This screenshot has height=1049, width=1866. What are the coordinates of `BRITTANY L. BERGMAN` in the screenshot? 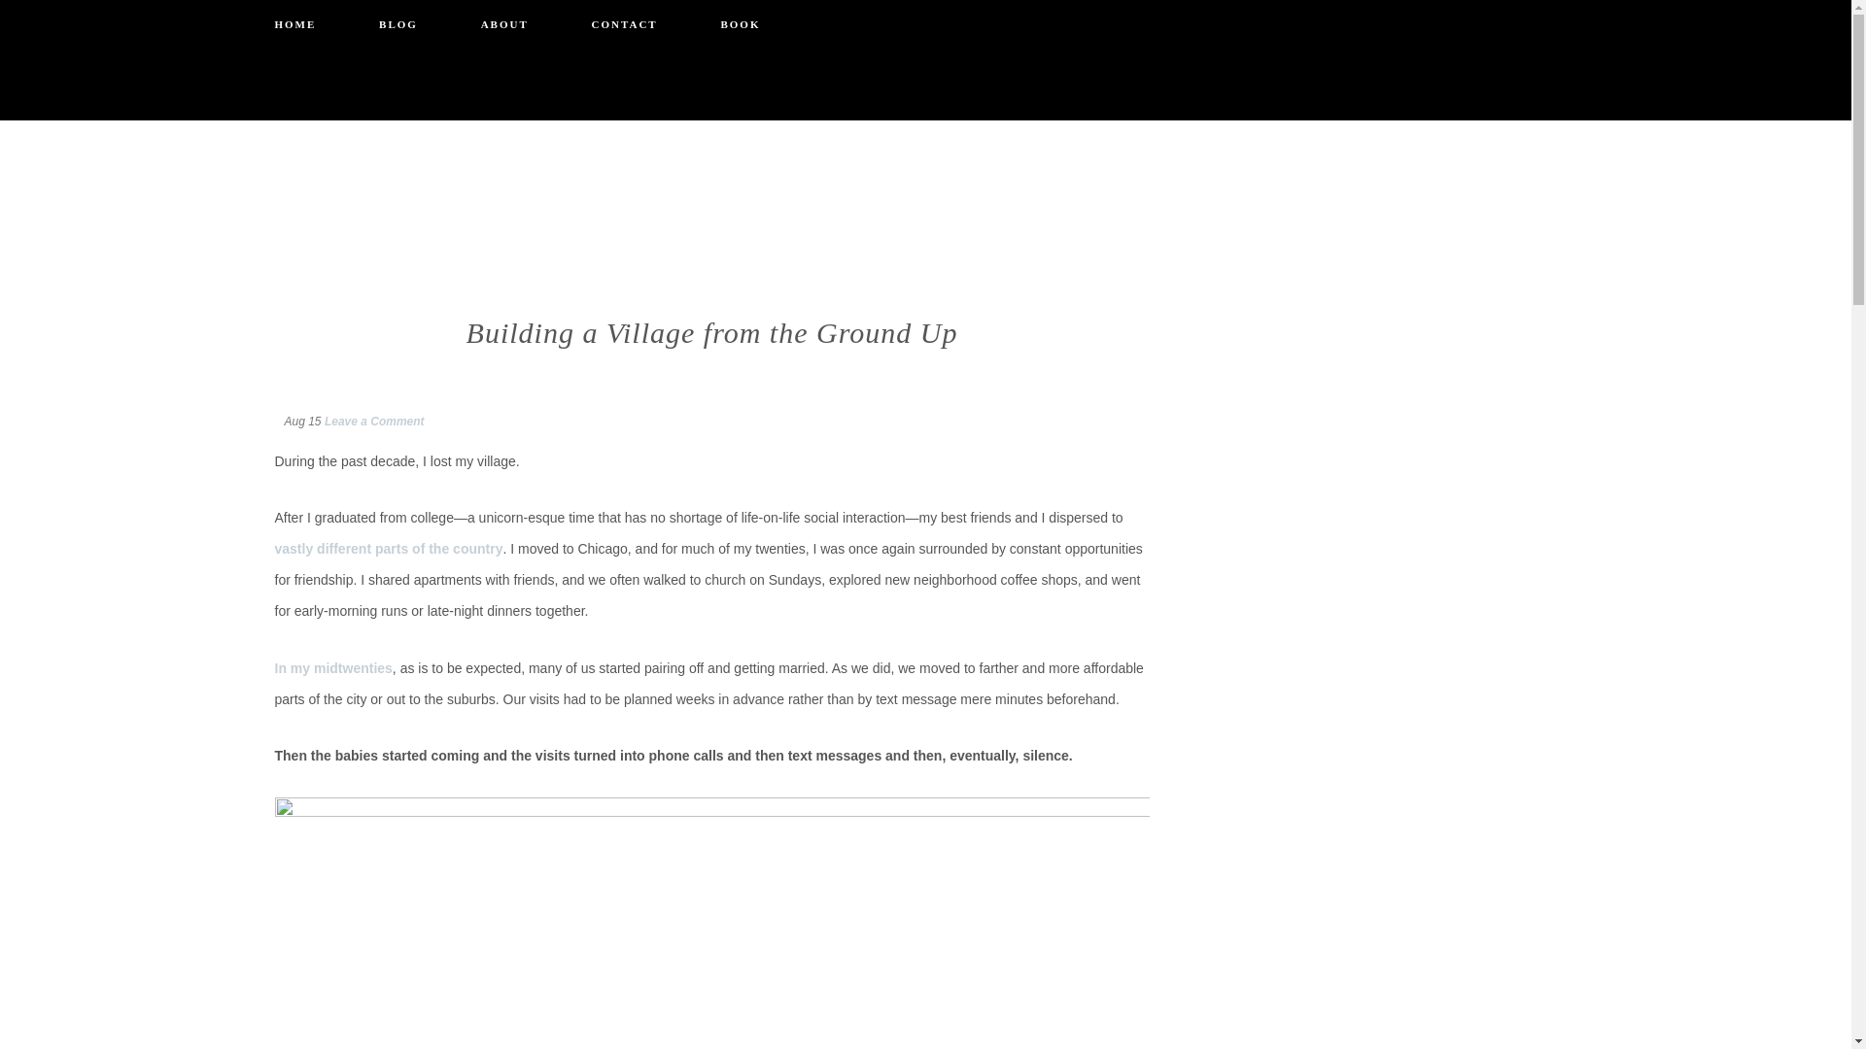 It's located at (925, 150).